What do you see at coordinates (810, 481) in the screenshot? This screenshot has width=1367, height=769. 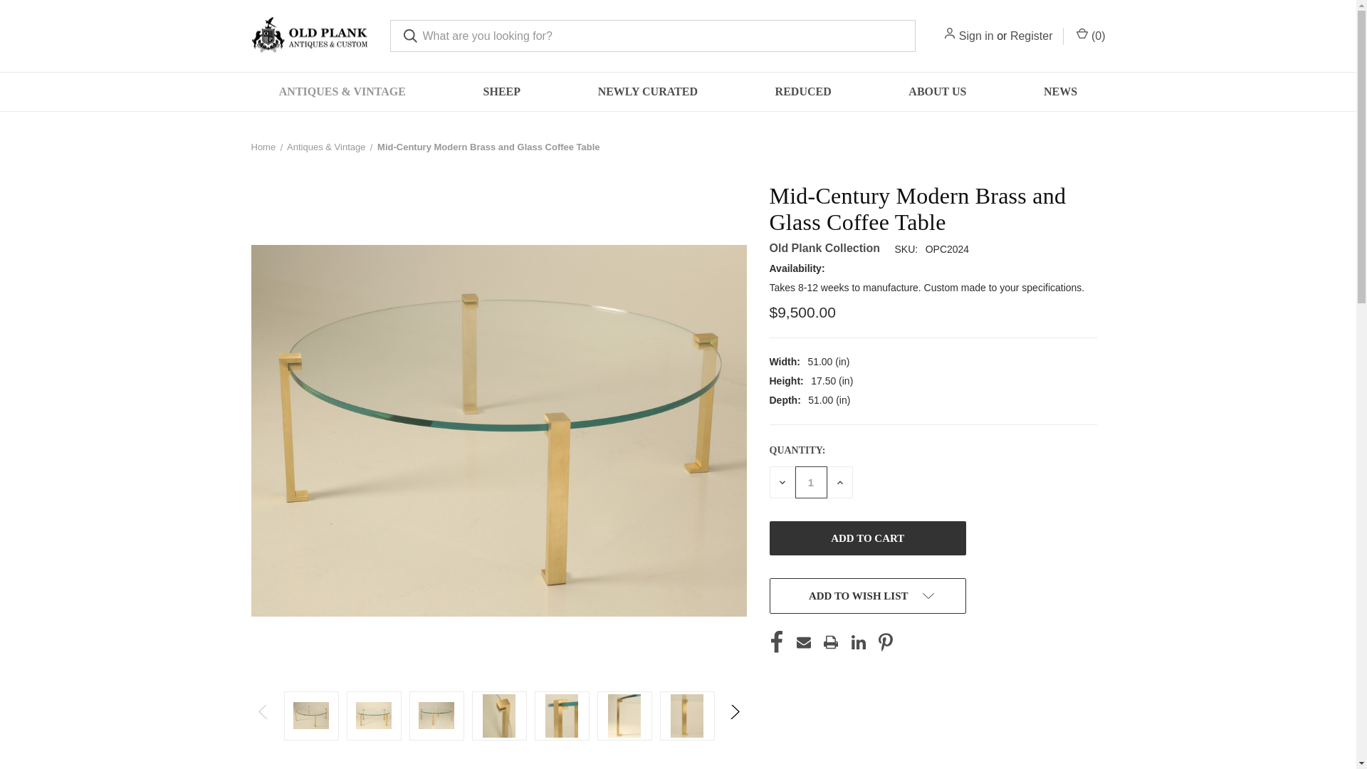 I see `1` at bounding box center [810, 481].